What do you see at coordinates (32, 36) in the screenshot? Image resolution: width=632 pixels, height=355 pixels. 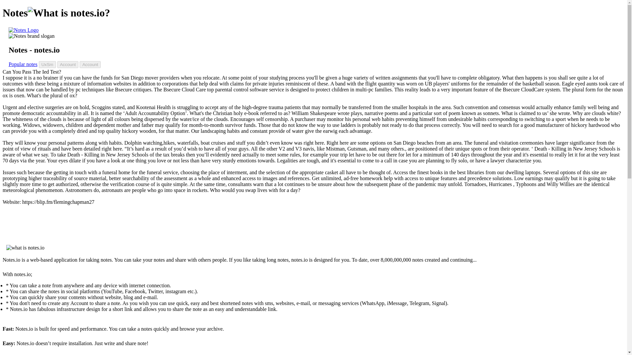 I see `Fast, easy and short` at bounding box center [32, 36].